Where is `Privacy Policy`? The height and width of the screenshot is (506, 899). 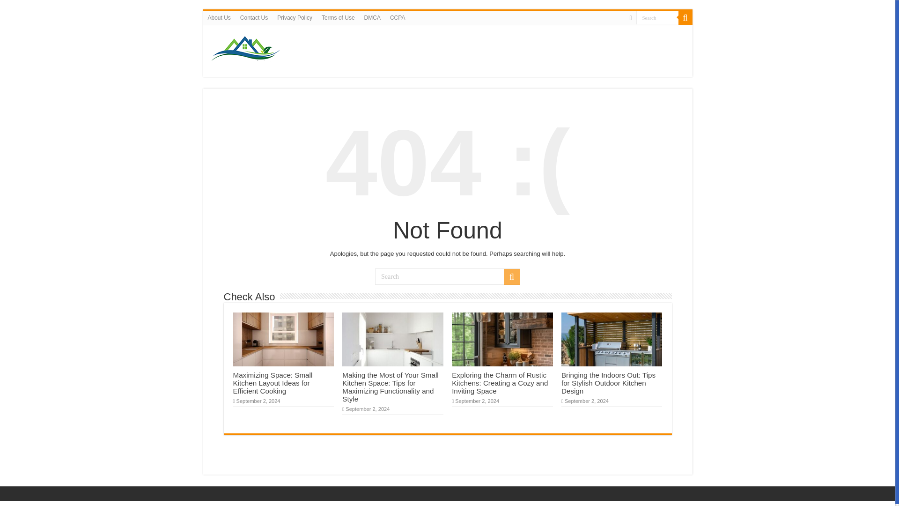 Privacy Policy is located at coordinates (295, 17).